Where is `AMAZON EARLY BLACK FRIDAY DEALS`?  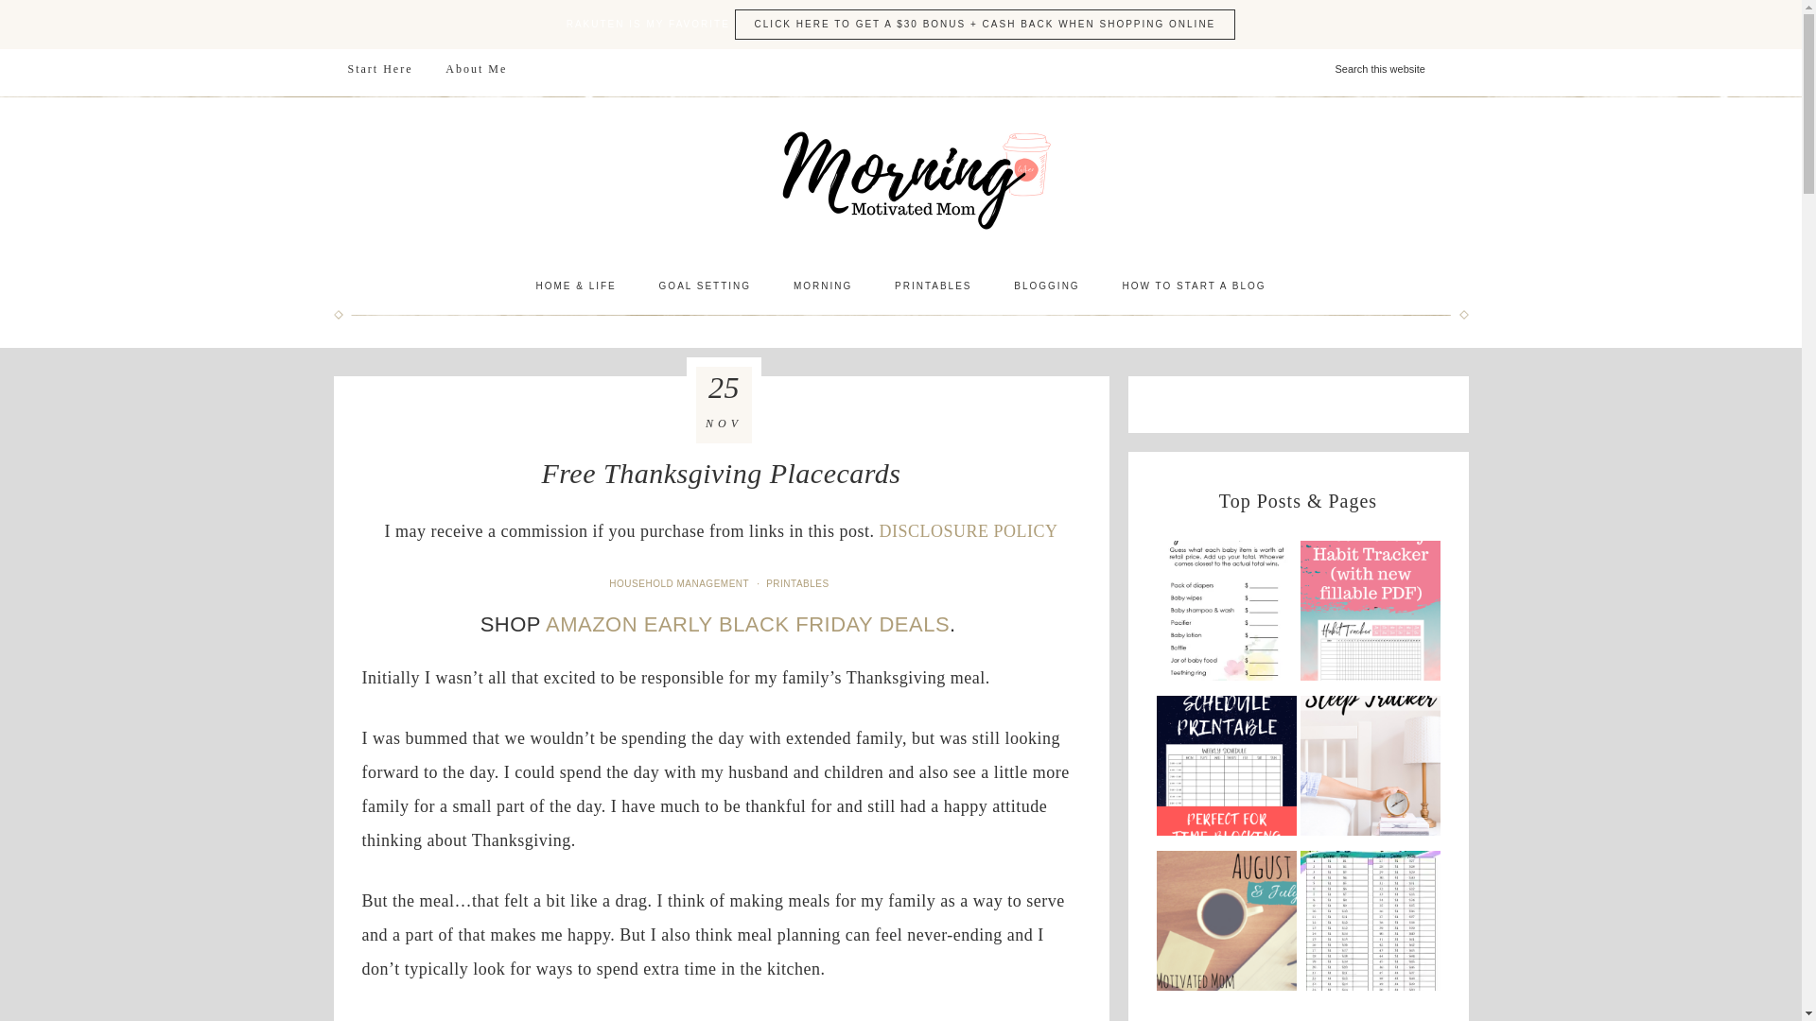 AMAZON EARLY BLACK FRIDAY DEALS is located at coordinates (747, 624).